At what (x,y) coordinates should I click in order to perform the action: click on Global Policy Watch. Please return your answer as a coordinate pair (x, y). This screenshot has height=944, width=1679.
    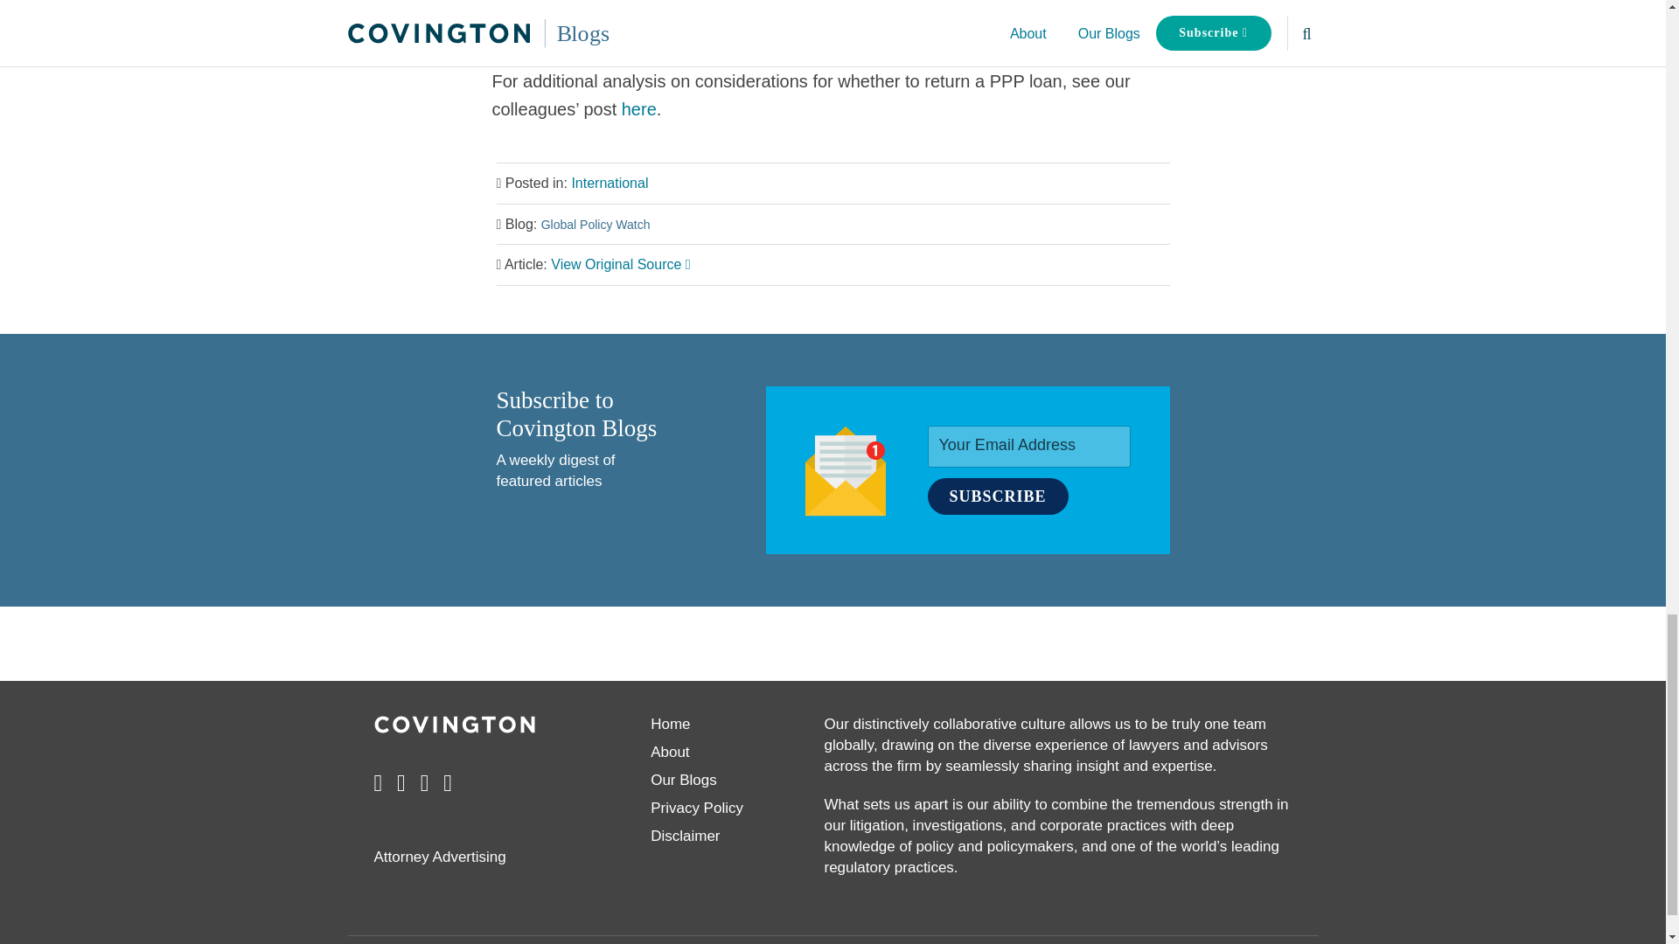
    Looking at the image, I should click on (596, 224).